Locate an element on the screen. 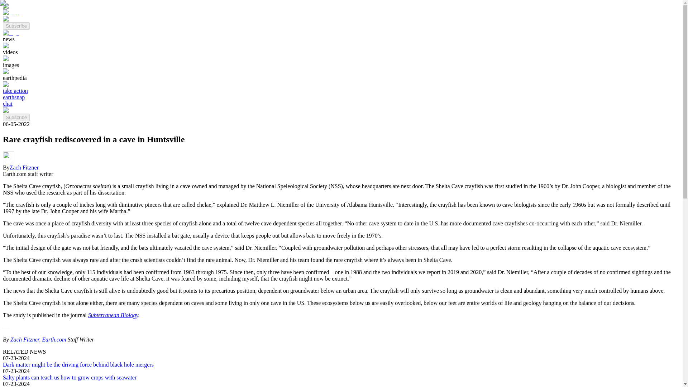 The height and width of the screenshot is (387, 688). earthsnap is located at coordinates (14, 97).